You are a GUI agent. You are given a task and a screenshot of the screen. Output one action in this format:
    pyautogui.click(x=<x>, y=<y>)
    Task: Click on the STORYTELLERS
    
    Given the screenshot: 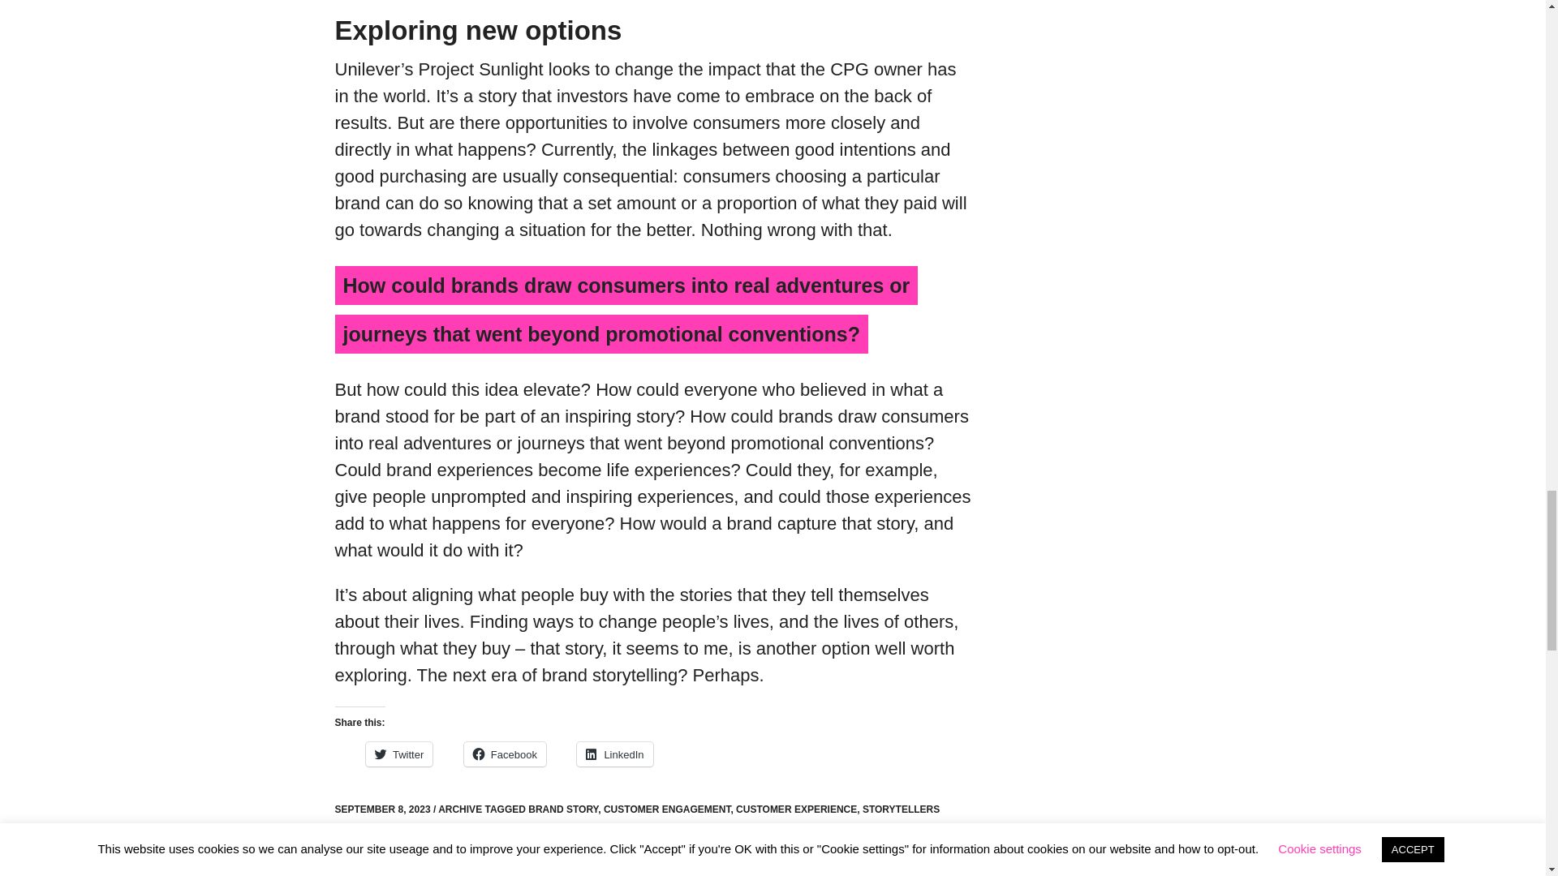 What is the action you would take?
    pyautogui.click(x=901, y=809)
    